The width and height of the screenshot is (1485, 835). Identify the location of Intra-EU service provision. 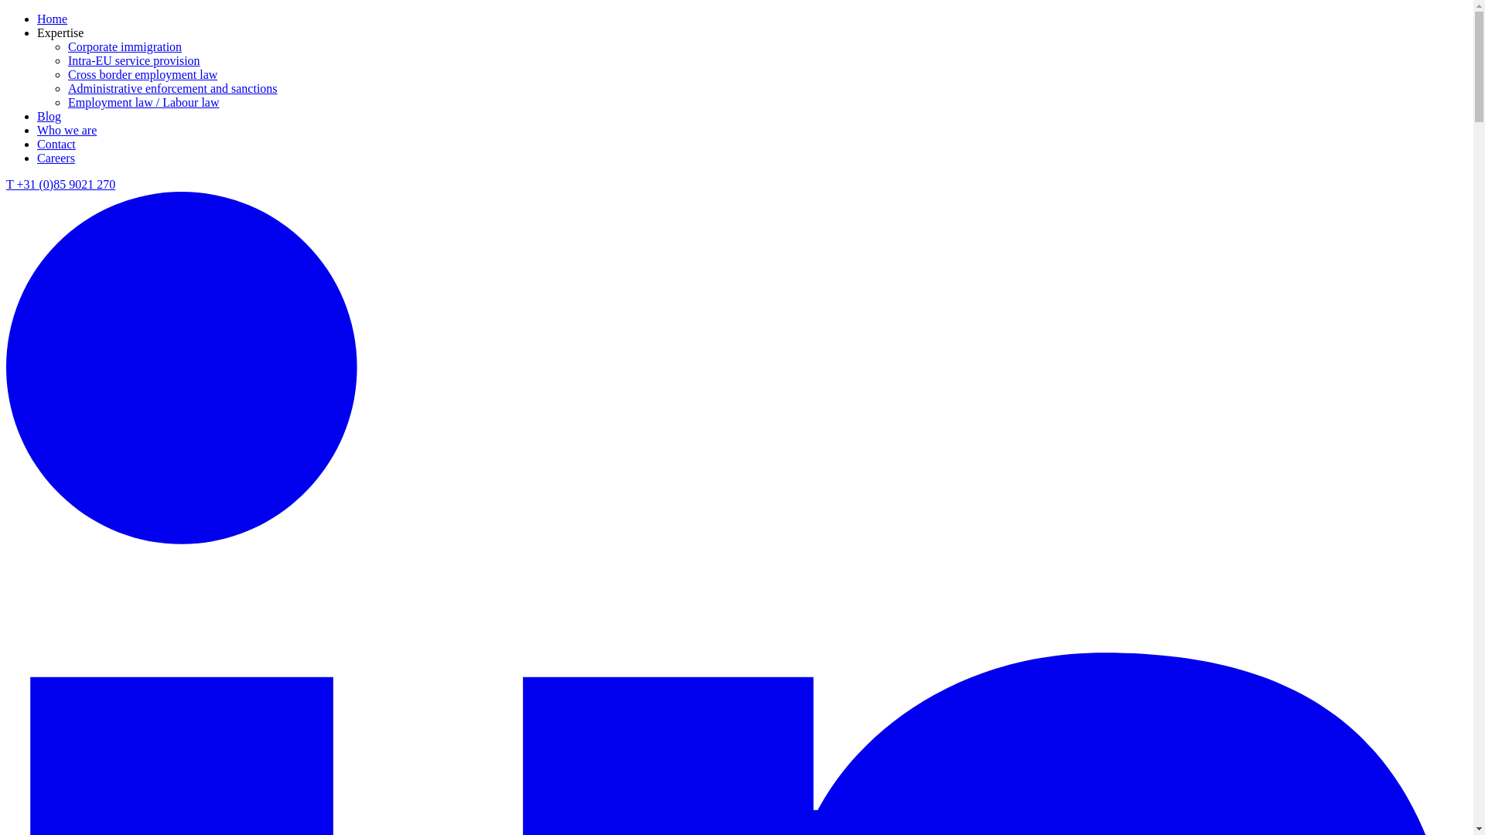
(135, 60).